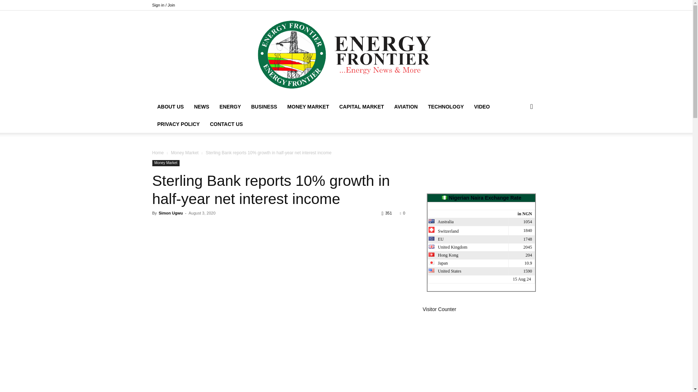  What do you see at coordinates (264, 107) in the screenshot?
I see `BUSINESS` at bounding box center [264, 107].